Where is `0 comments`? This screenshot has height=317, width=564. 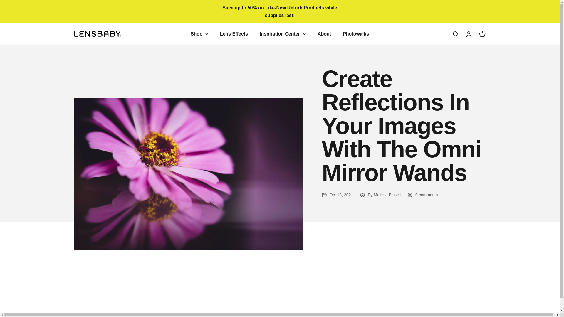
0 comments is located at coordinates (422, 195).